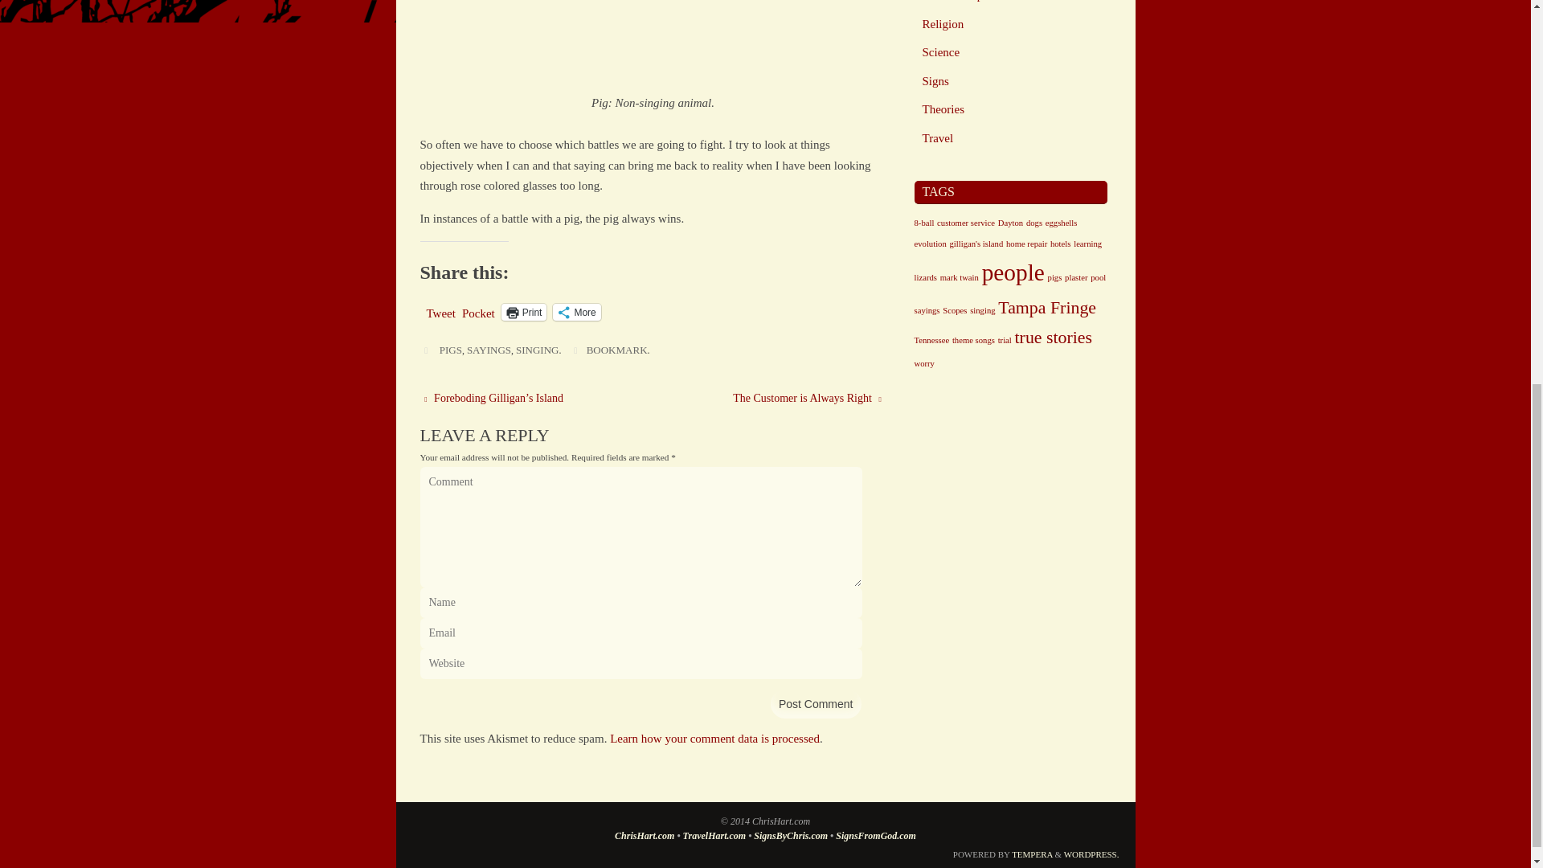 The height and width of the screenshot is (868, 1543). What do you see at coordinates (617, 349) in the screenshot?
I see `Permalink to Singing Pigs` at bounding box center [617, 349].